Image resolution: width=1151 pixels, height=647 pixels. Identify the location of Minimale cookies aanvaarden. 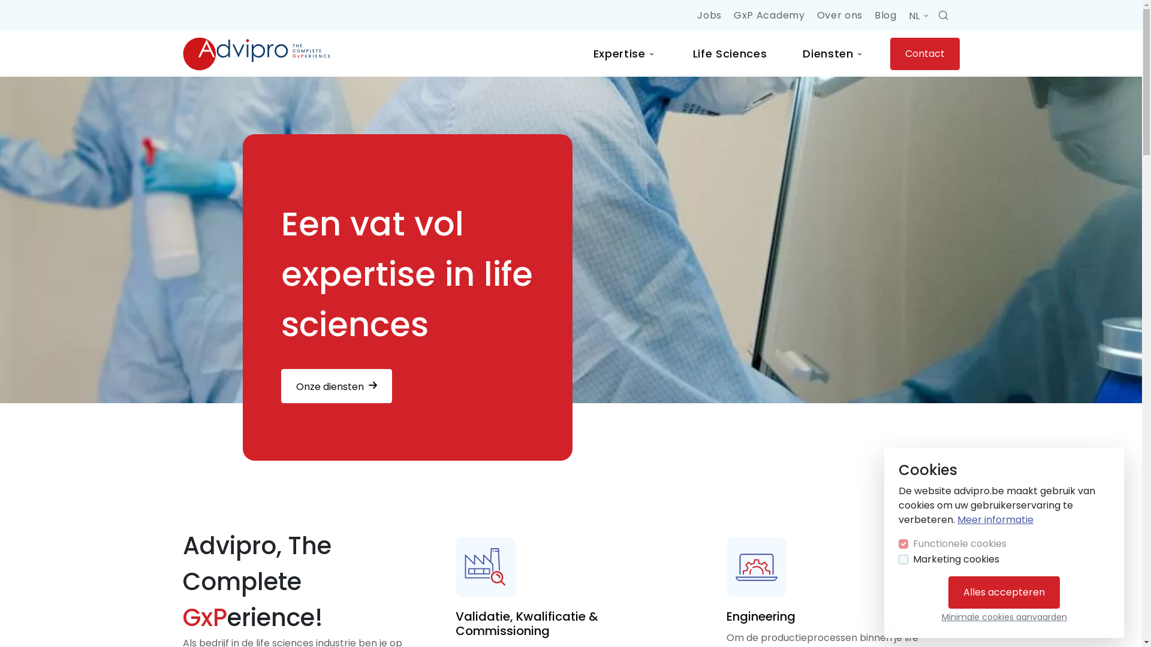
(1004, 617).